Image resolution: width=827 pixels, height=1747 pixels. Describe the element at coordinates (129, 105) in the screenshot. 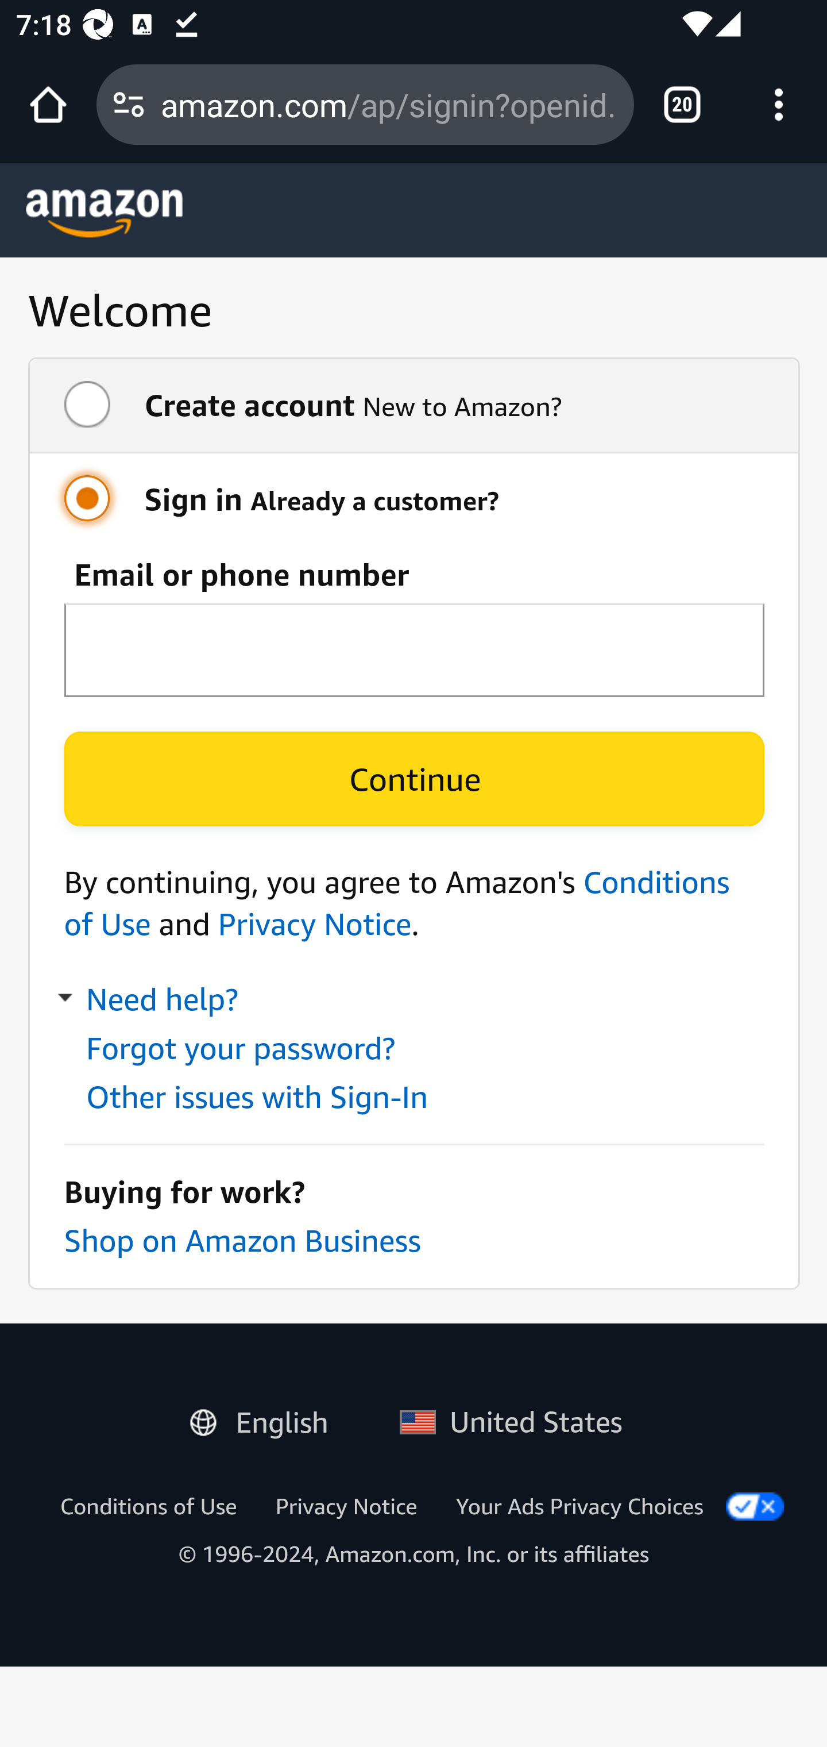

I see `Connection is secure` at that location.